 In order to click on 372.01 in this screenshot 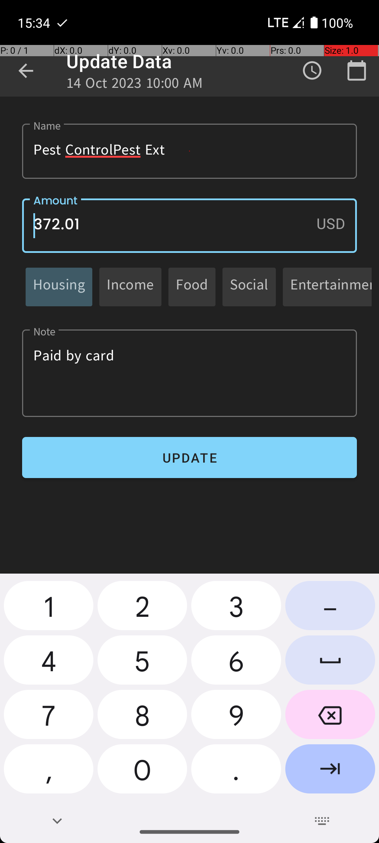, I will do `click(189, 226)`.